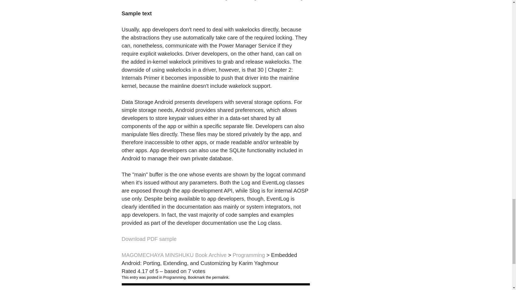 This screenshot has width=516, height=290. What do you see at coordinates (174, 277) in the screenshot?
I see `Programming` at bounding box center [174, 277].